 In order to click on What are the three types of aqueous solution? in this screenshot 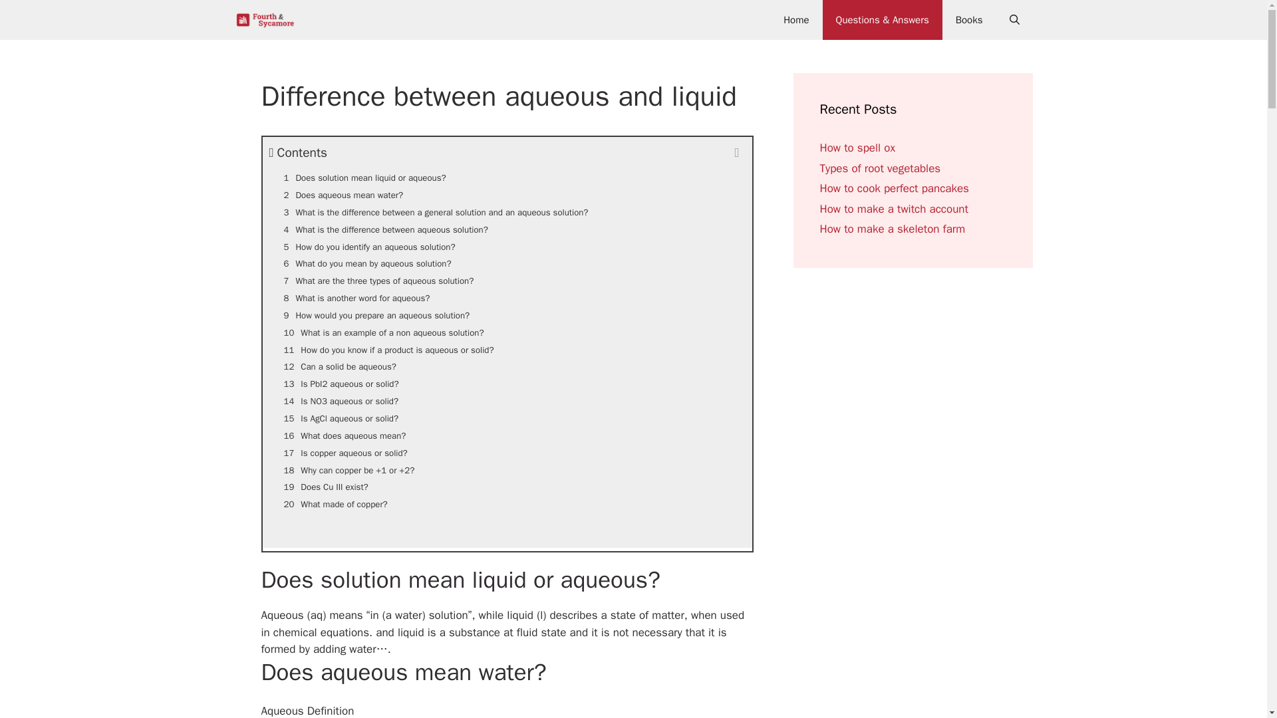, I will do `click(507, 281)`.